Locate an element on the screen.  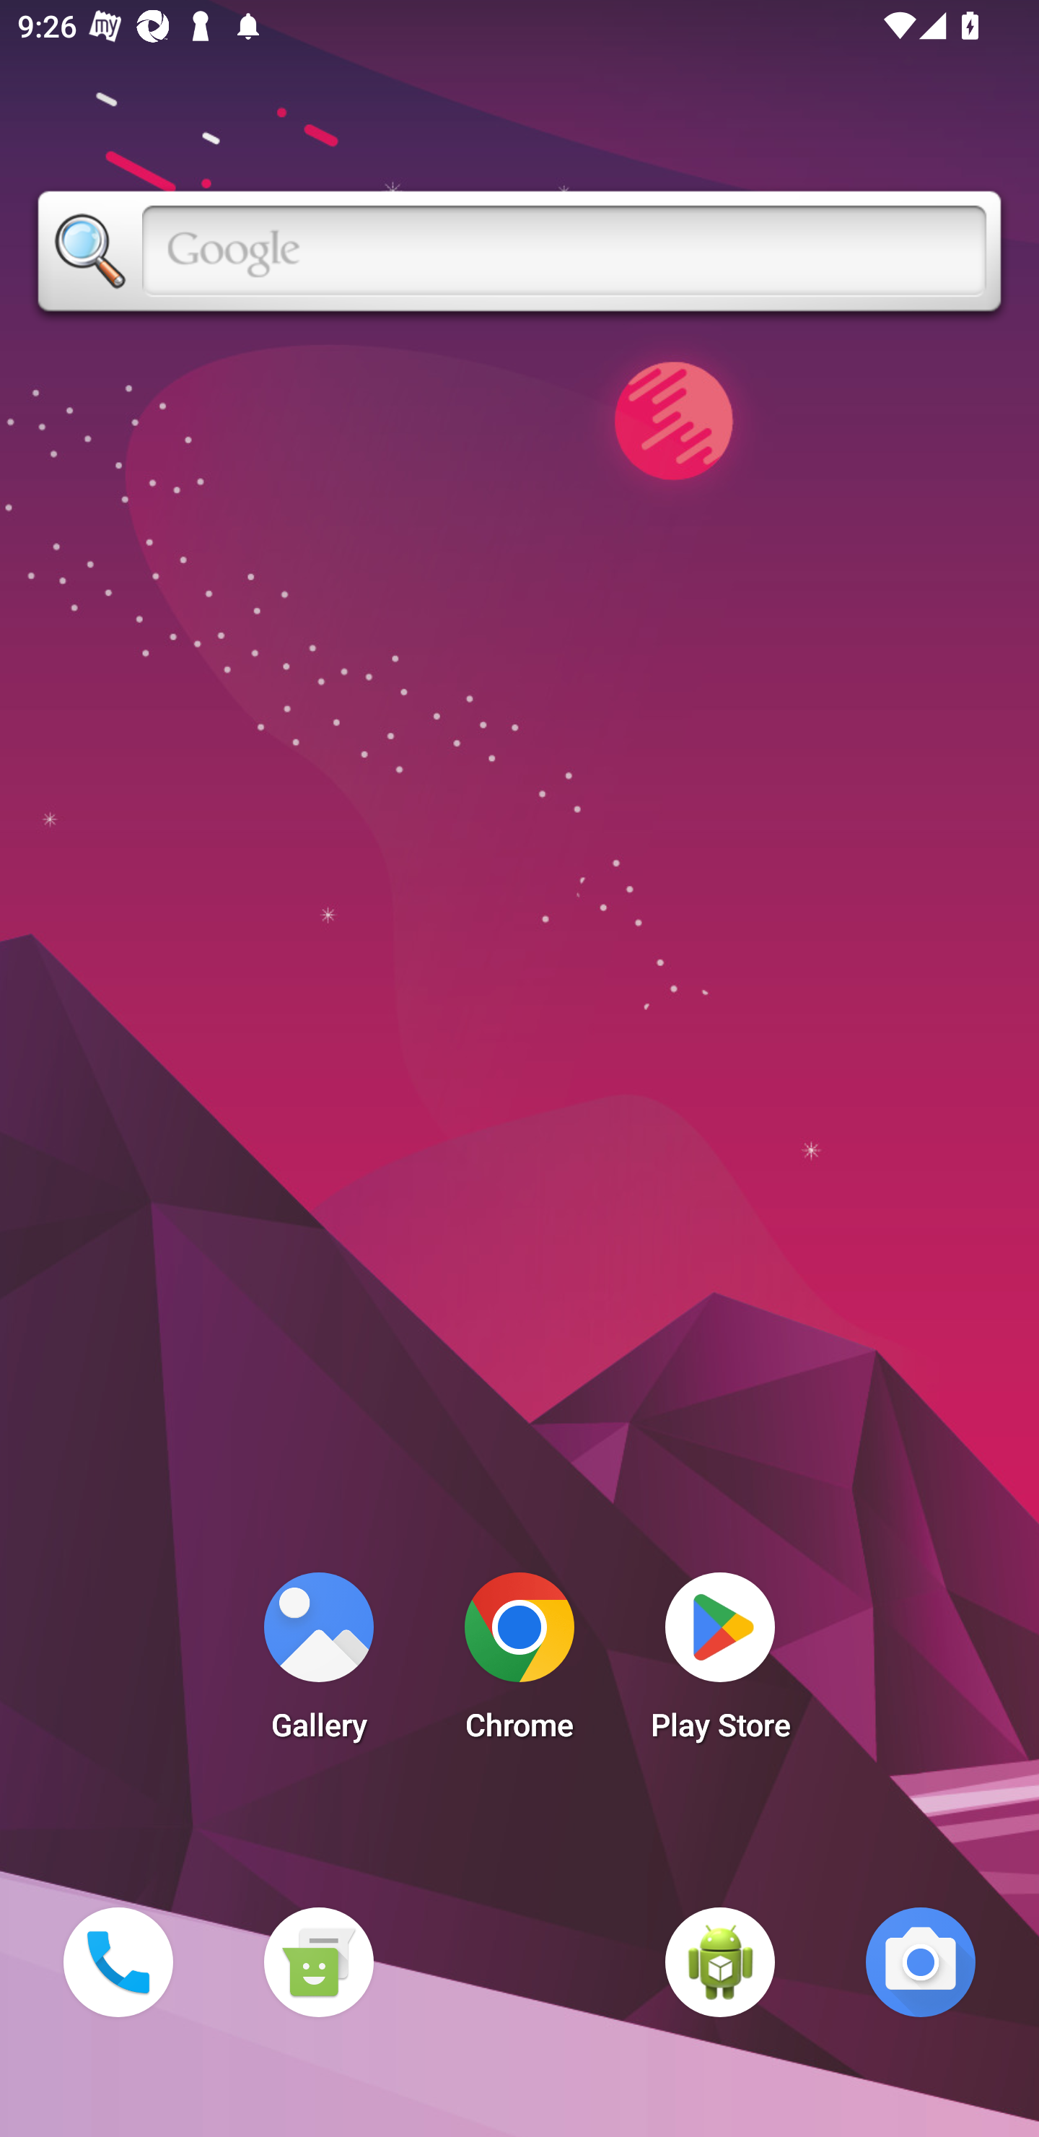
Camera is located at coordinates (921, 1962).